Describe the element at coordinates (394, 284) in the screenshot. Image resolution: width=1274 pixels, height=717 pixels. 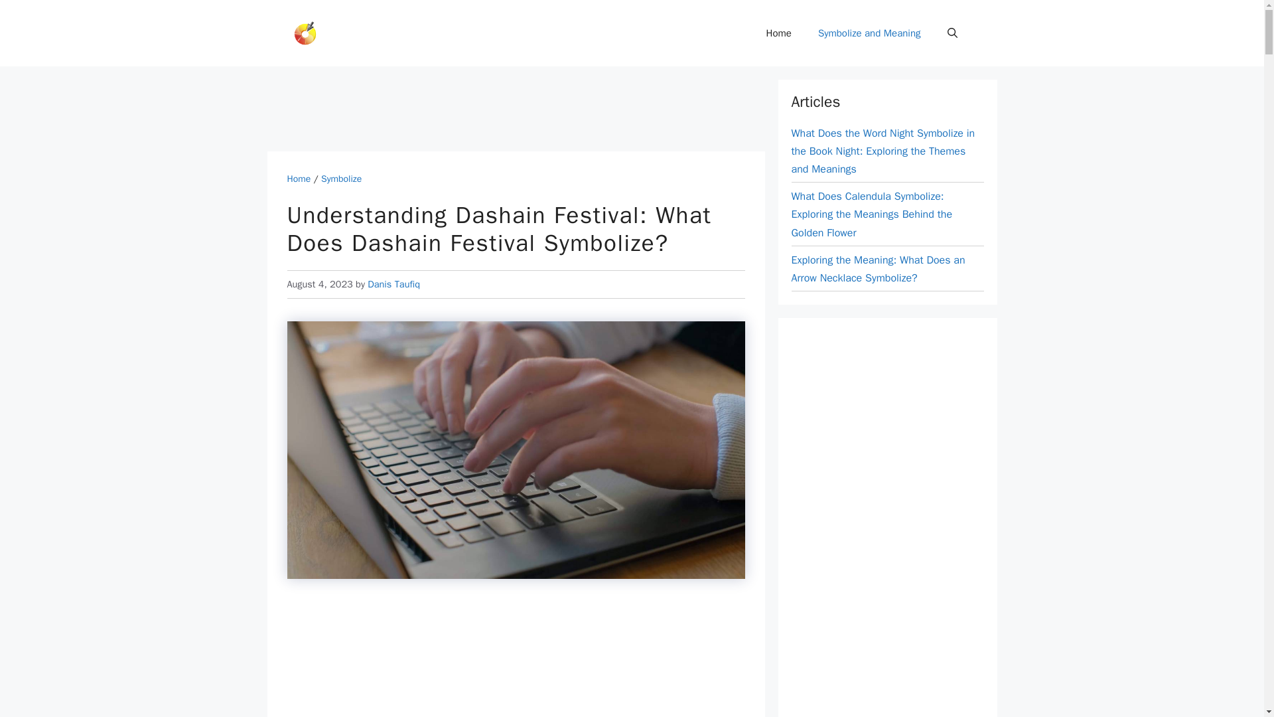
I see `Danis Taufiq` at that location.